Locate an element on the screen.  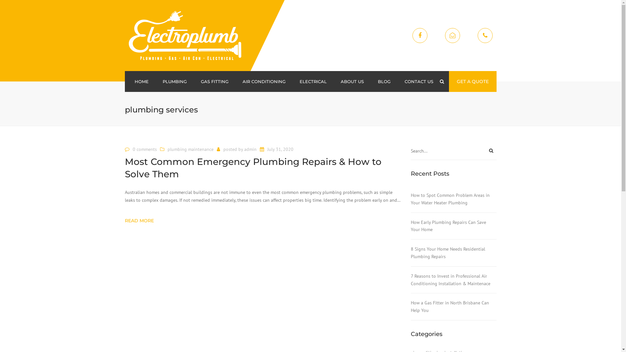
How a Gas Fitter in North Brisbane Can Help You is located at coordinates (454, 307).